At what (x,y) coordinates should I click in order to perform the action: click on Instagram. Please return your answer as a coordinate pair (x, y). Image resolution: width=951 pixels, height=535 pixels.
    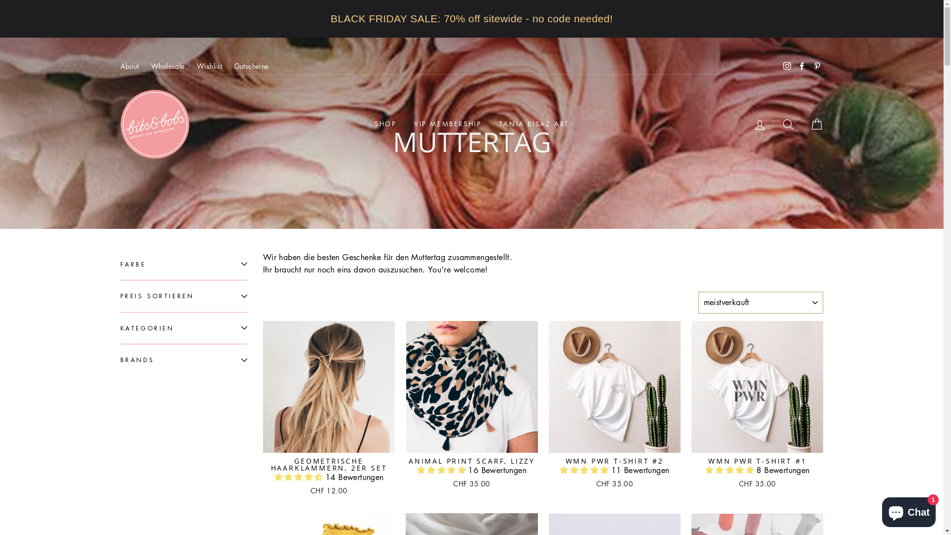
    Looking at the image, I should click on (787, 66).